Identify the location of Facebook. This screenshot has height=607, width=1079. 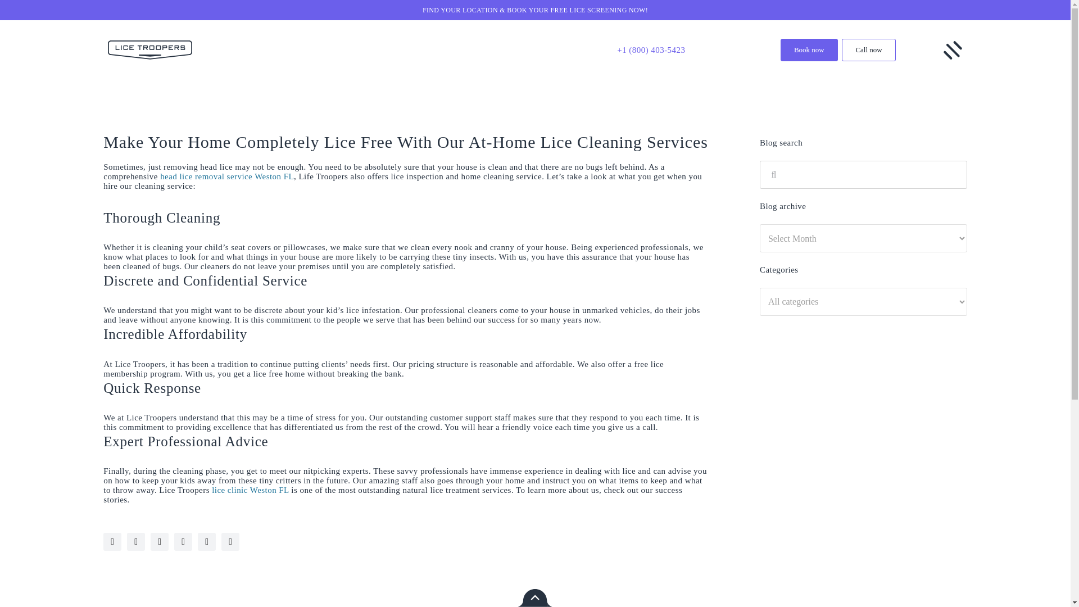
(183, 542).